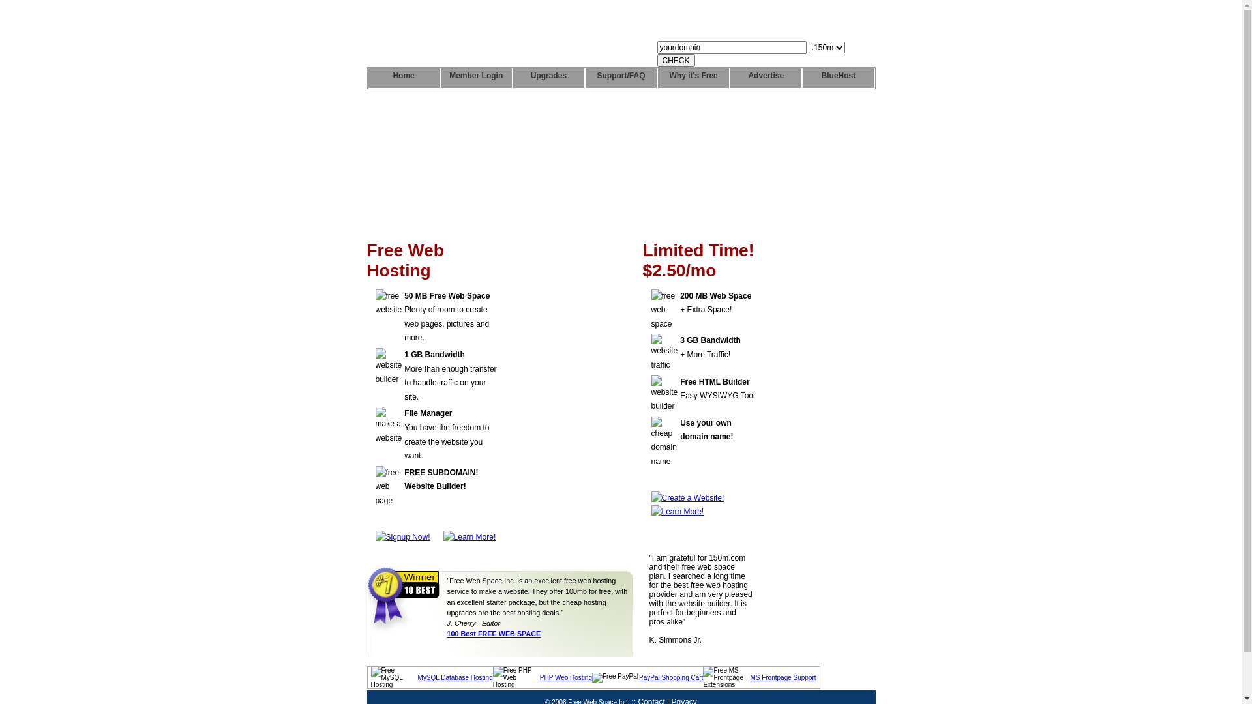 This screenshot has height=704, width=1252. Describe the element at coordinates (476, 78) in the screenshot. I see `Member Login` at that location.